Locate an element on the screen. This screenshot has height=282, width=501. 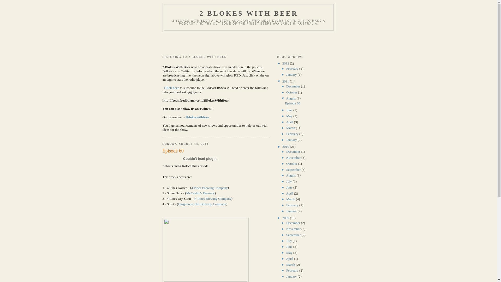
March is located at coordinates (291, 128).